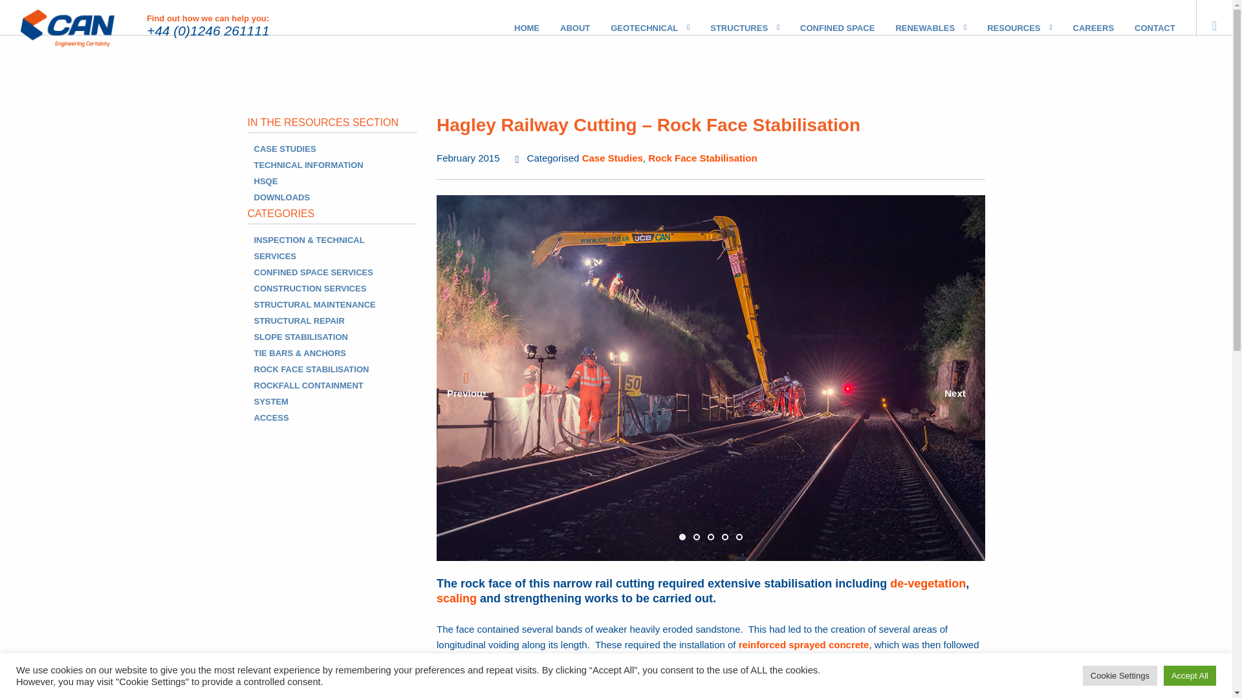 The image size is (1242, 698). What do you see at coordinates (739, 18) in the screenshot?
I see `STRUCTURES` at bounding box center [739, 18].